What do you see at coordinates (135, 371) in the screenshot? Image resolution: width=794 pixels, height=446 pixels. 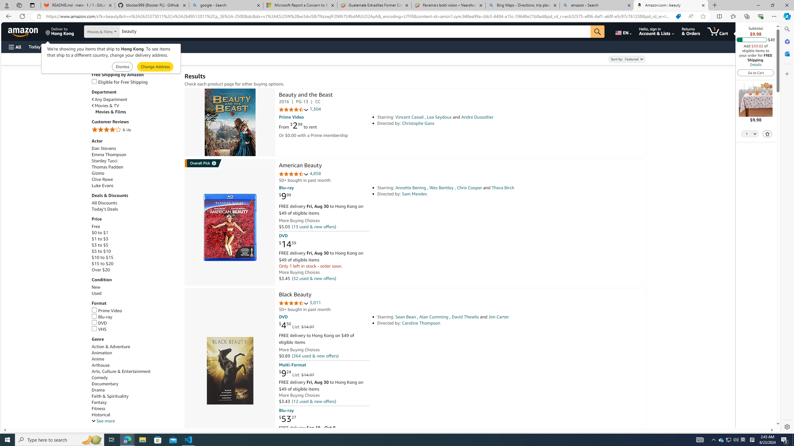 I see `Arts, Culture & Entertainment` at bounding box center [135, 371].